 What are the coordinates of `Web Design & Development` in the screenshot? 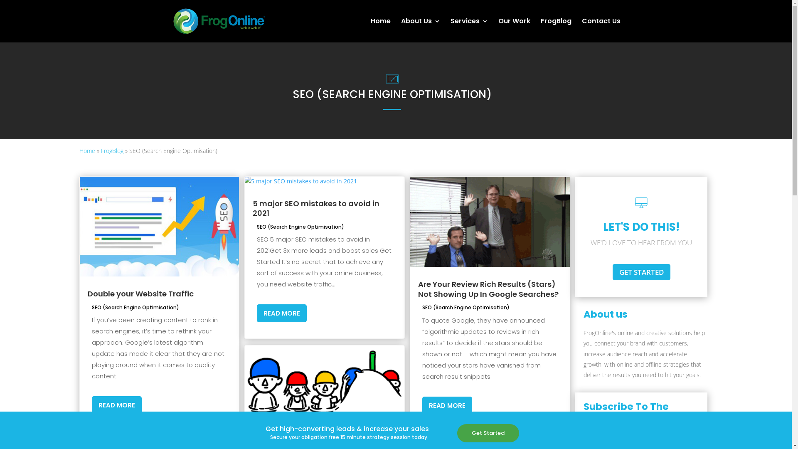 It's located at (325, 264).